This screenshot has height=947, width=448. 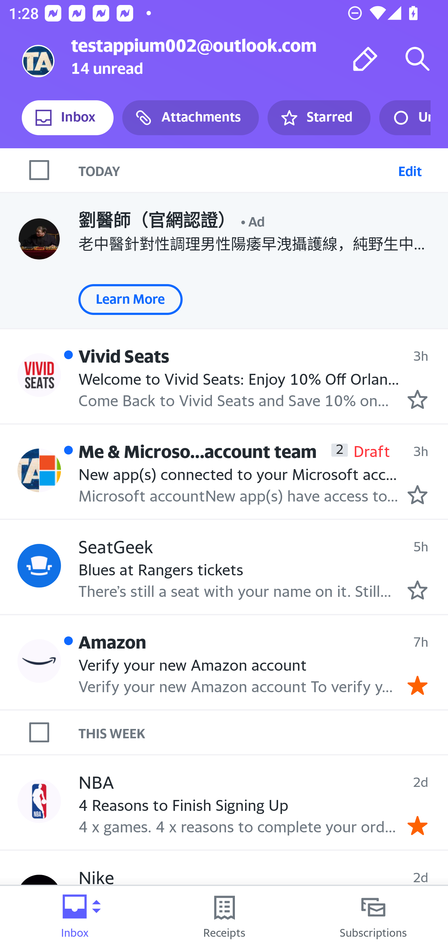 What do you see at coordinates (224, 916) in the screenshot?
I see `Receipts` at bounding box center [224, 916].